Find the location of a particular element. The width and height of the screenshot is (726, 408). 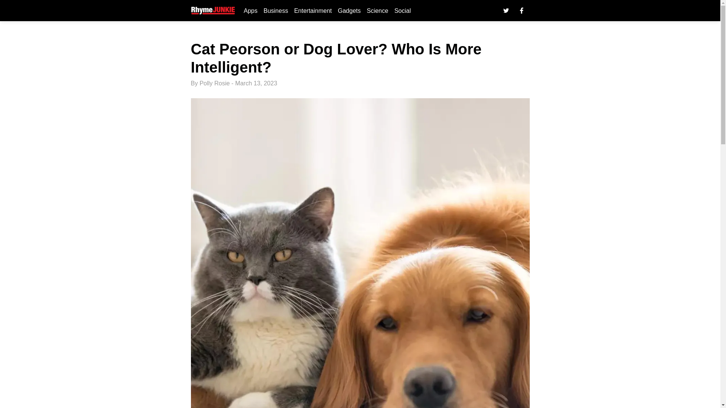

Science is located at coordinates (377, 11).